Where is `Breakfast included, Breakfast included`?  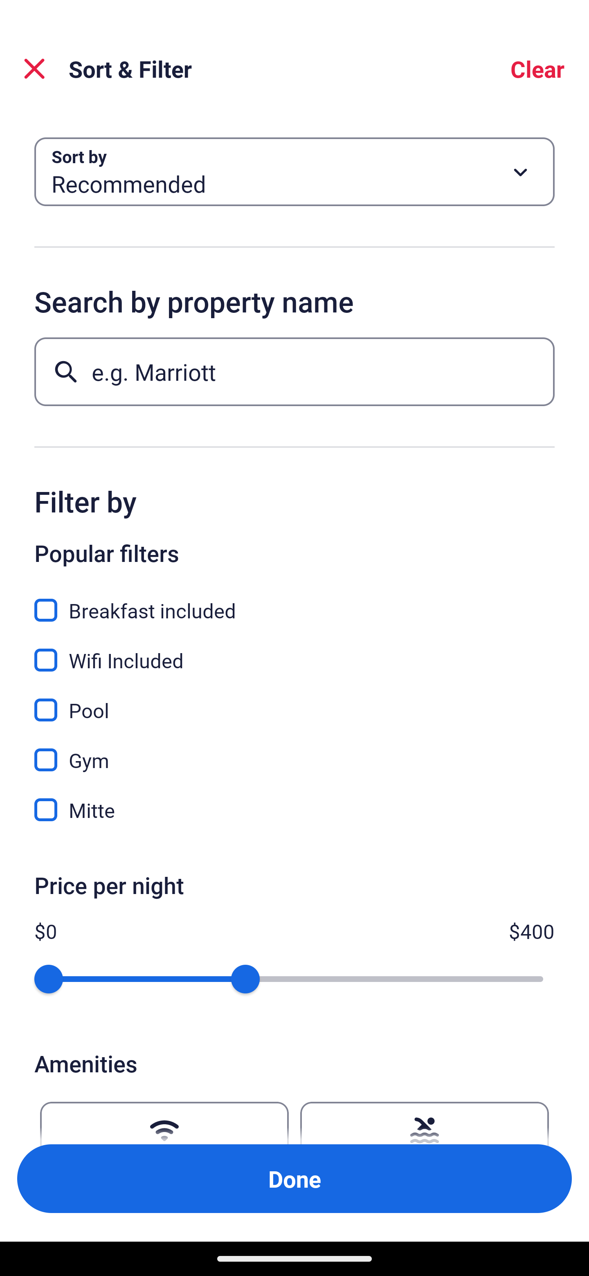 Breakfast included, Breakfast included is located at coordinates (294, 601).